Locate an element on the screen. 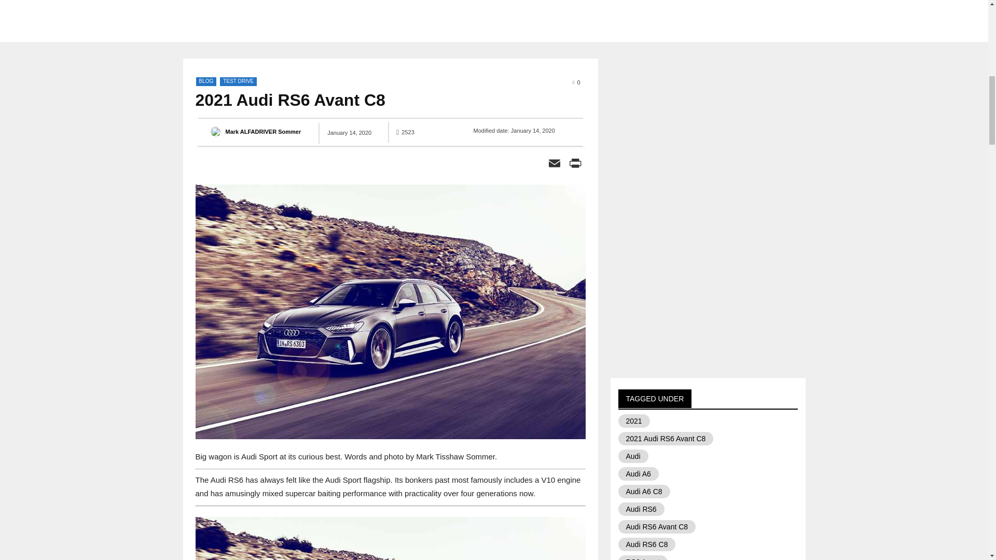 This screenshot has width=996, height=560. Audi A6 is located at coordinates (638, 473).